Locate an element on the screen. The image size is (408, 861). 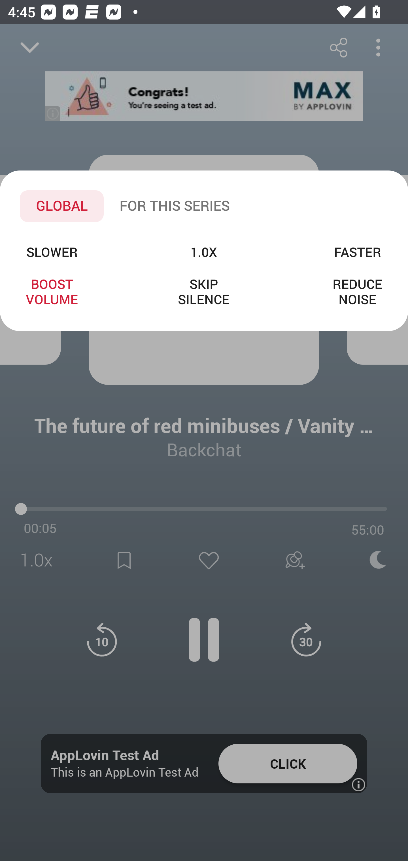
BOOST
VOLUME is located at coordinates (52, 291).